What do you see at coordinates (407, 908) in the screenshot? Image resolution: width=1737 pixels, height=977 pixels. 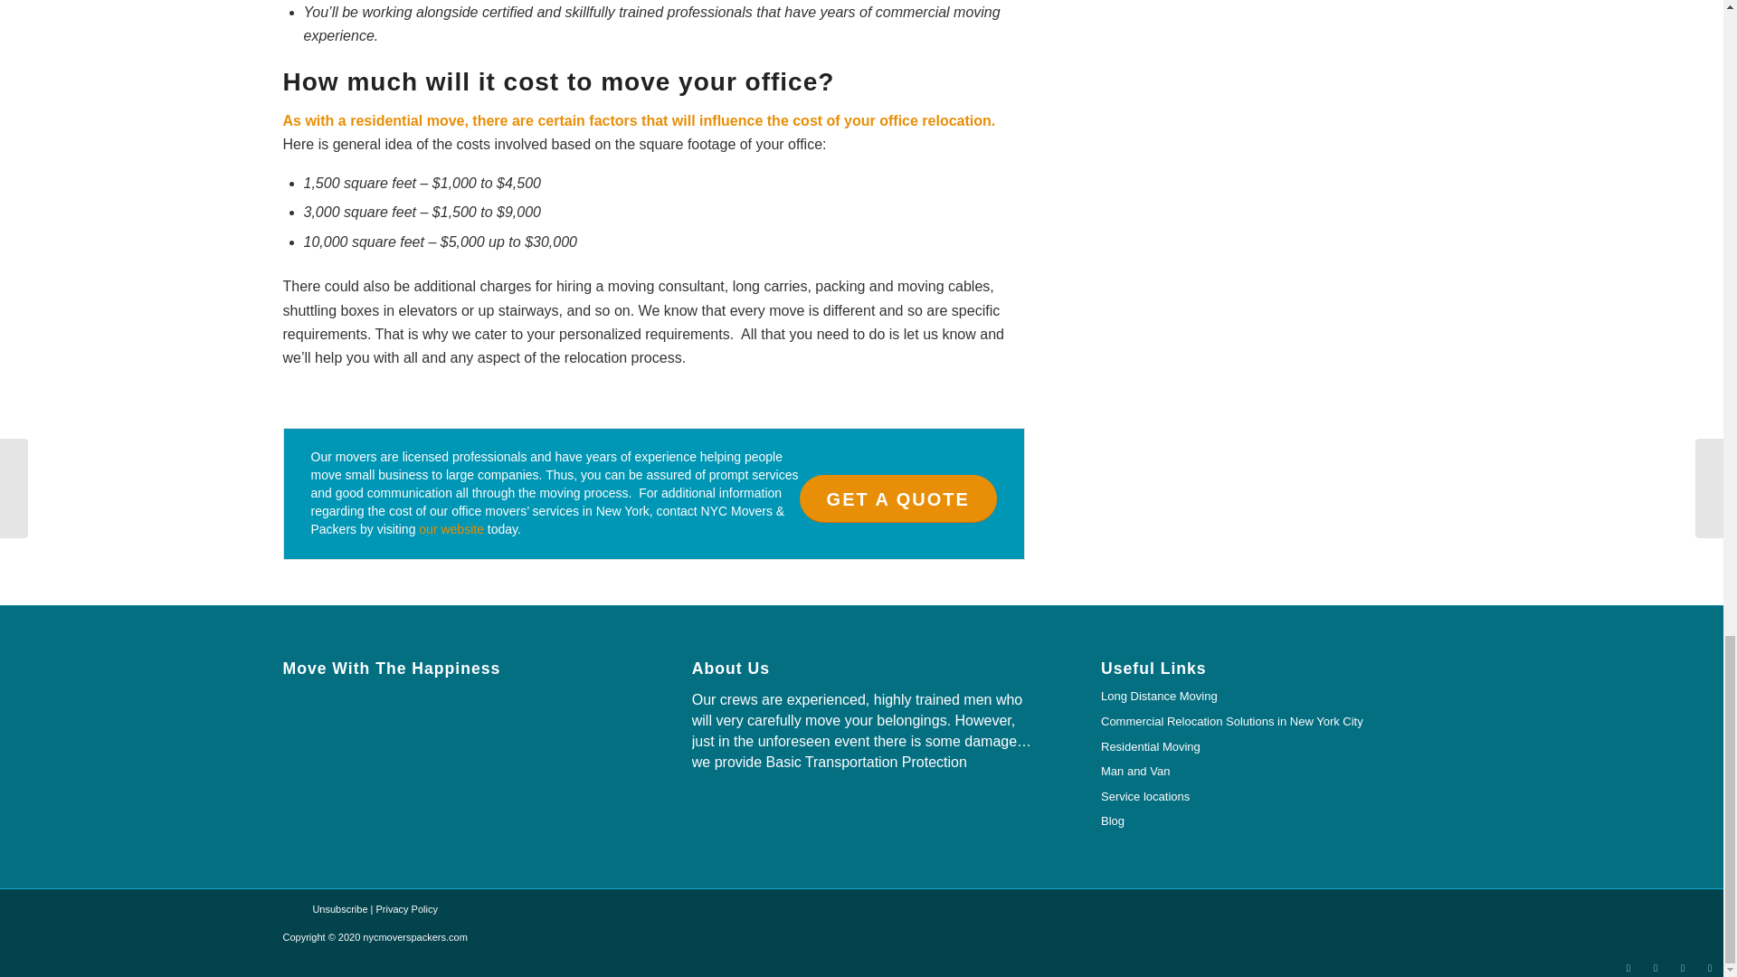 I see `Privacy Policy` at bounding box center [407, 908].